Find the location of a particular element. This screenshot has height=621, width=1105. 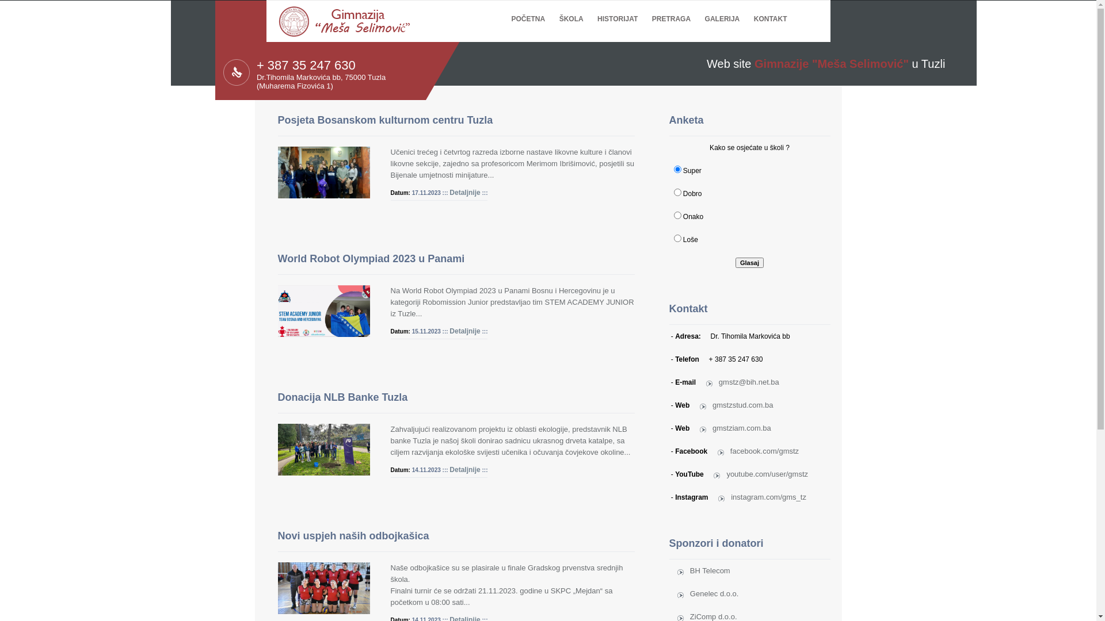

PRETRAGA is located at coordinates (671, 11).